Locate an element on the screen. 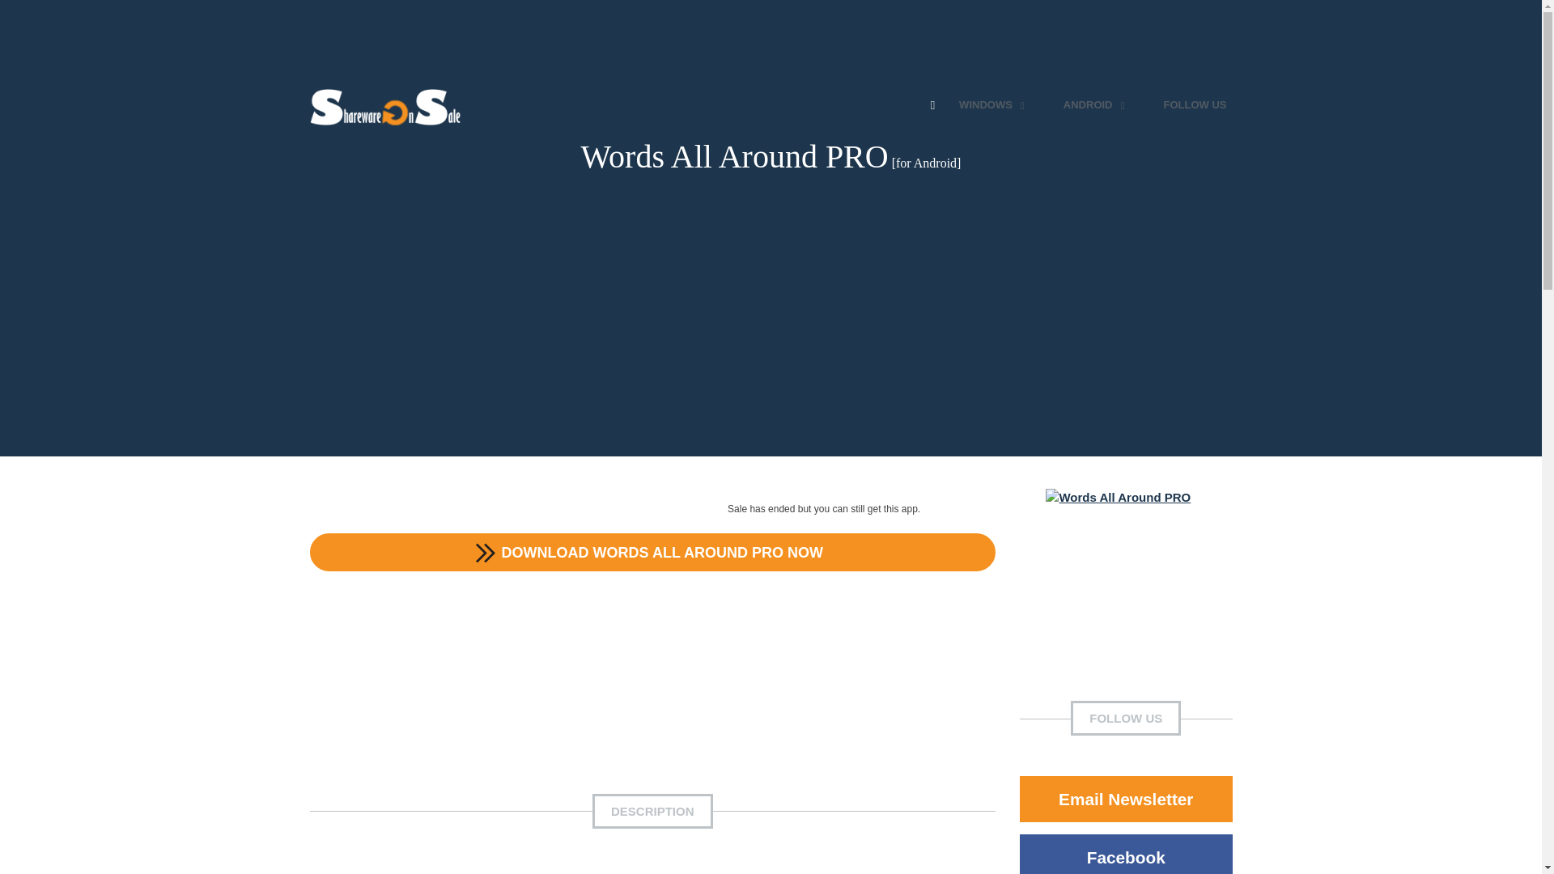 The width and height of the screenshot is (1554, 874). WINDOWS is located at coordinates (994, 105).